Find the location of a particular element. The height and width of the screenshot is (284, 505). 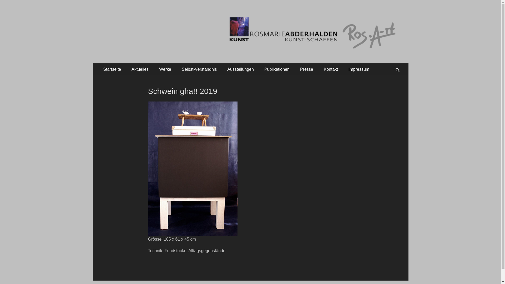

Presse is located at coordinates (307, 69).